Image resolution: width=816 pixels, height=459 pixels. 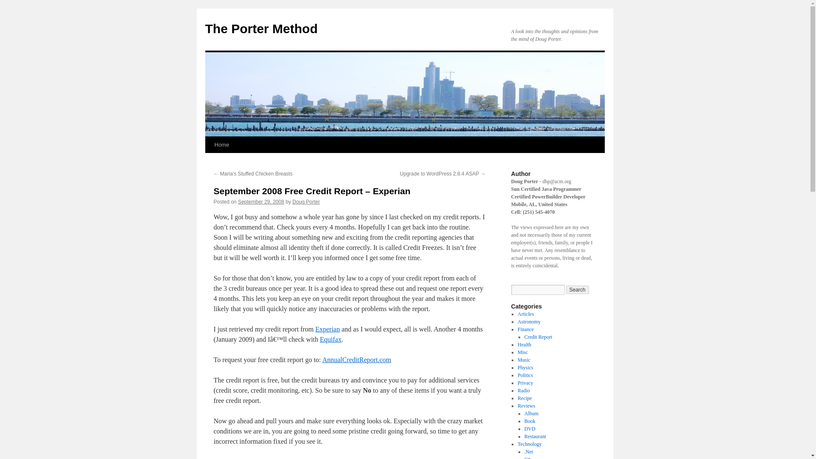 I want to click on Book, so click(x=530, y=421).